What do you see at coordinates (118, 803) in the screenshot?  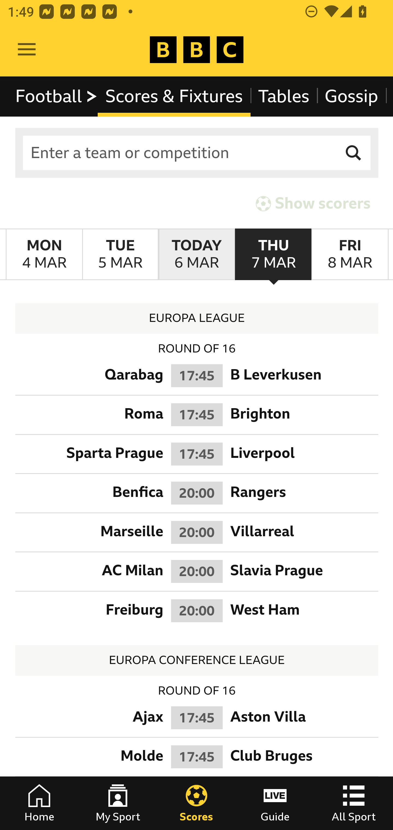 I see `My Sport` at bounding box center [118, 803].